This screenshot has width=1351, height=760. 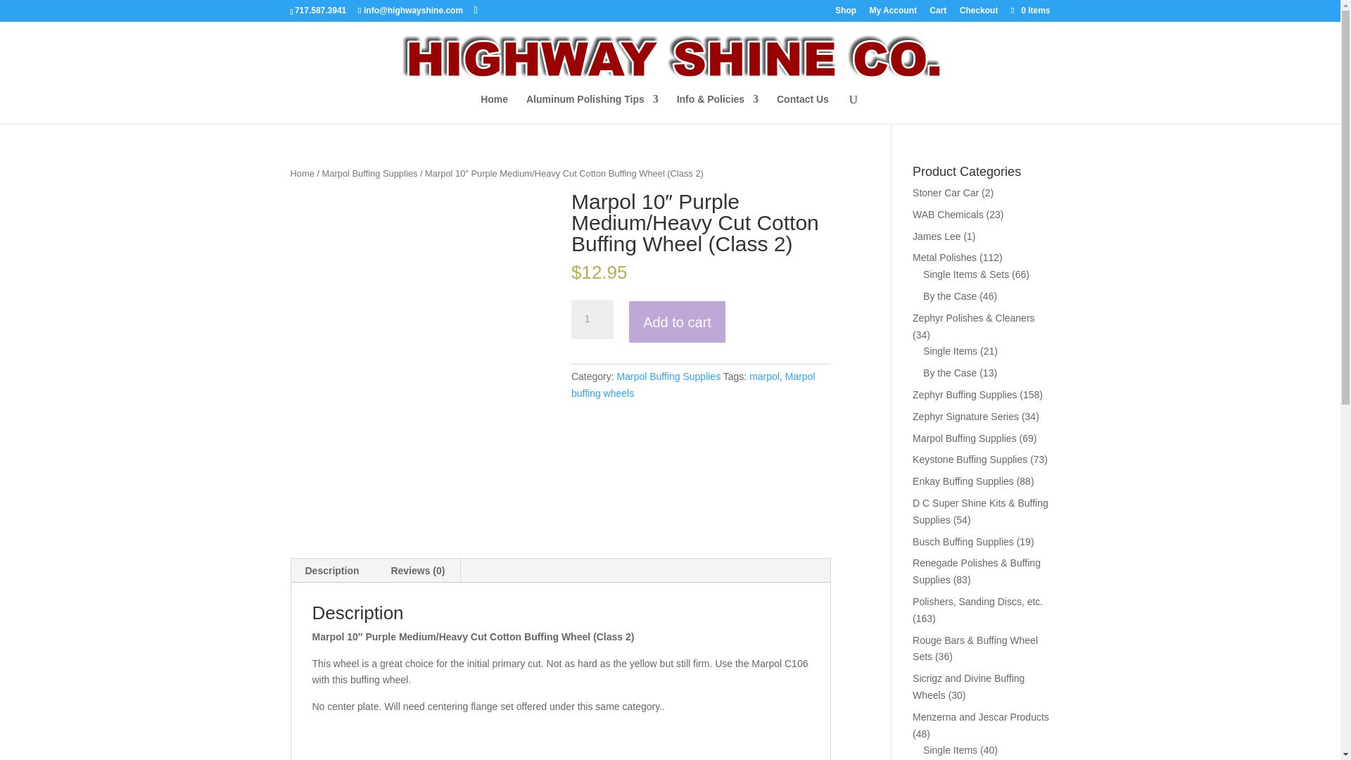 What do you see at coordinates (948, 215) in the screenshot?
I see `WAB Chemicals` at bounding box center [948, 215].